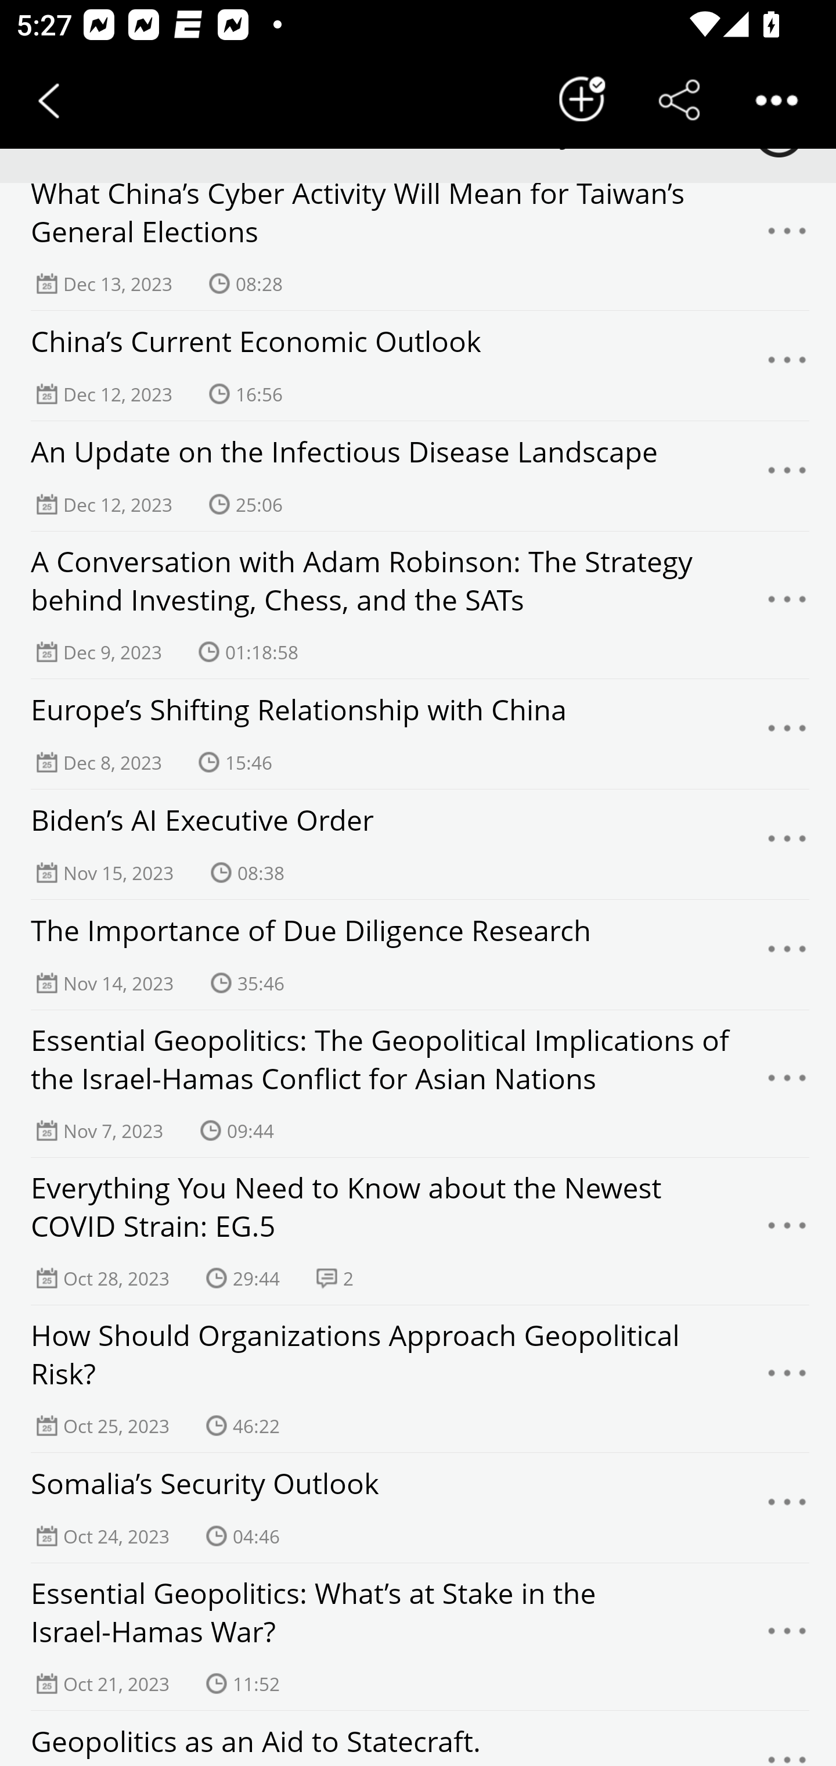 Image resolution: width=836 pixels, height=1766 pixels. What do you see at coordinates (787, 1379) in the screenshot?
I see `Menu` at bounding box center [787, 1379].